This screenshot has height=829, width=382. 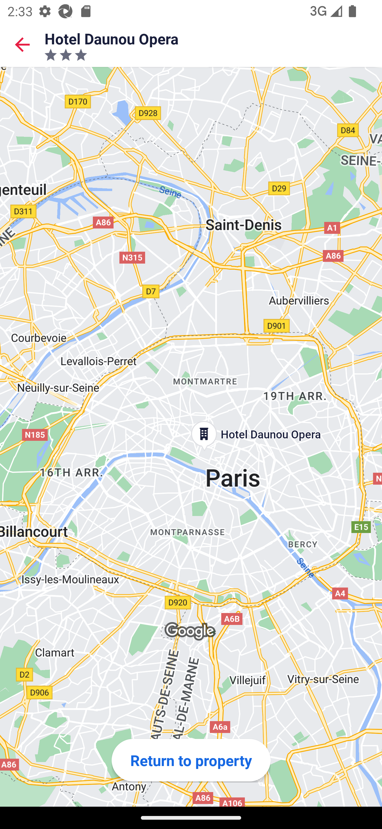 I want to click on Back, so click(x=22, y=44).